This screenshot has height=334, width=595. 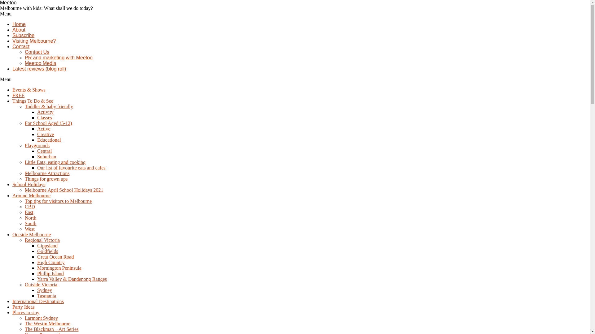 What do you see at coordinates (48, 251) in the screenshot?
I see `Goldfields` at bounding box center [48, 251].